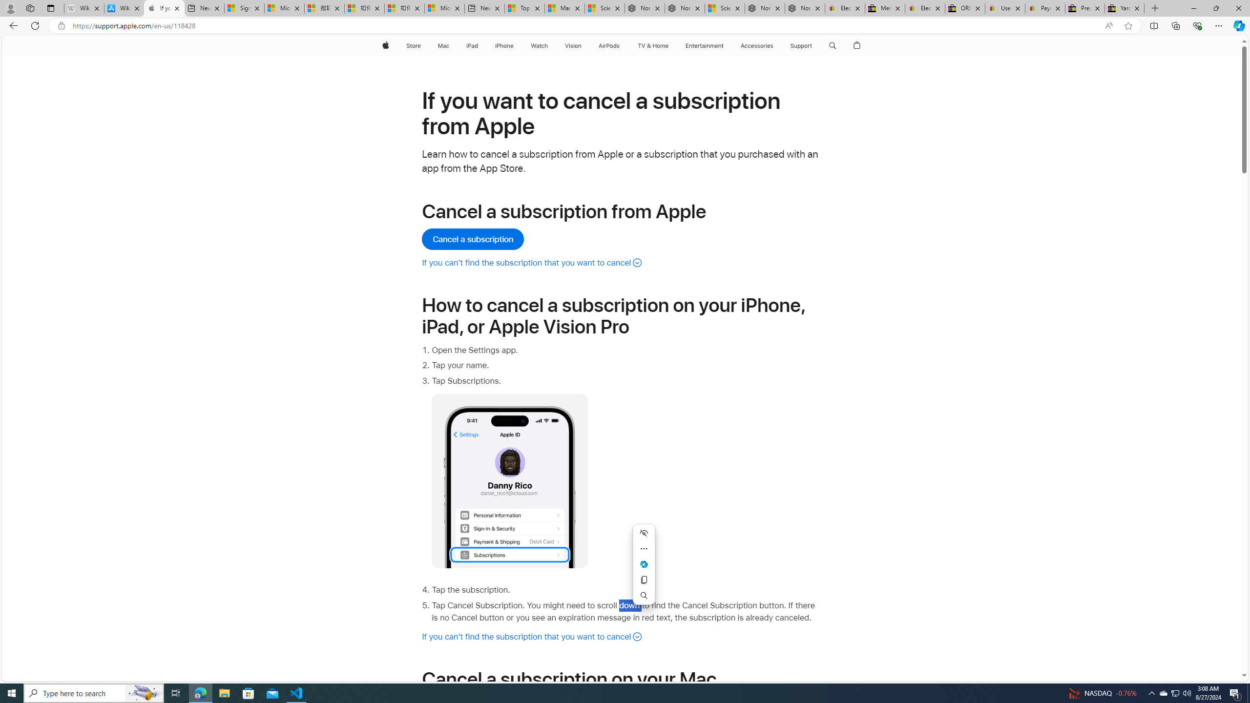  I want to click on Settings and more (Alt+F), so click(1219, 25).